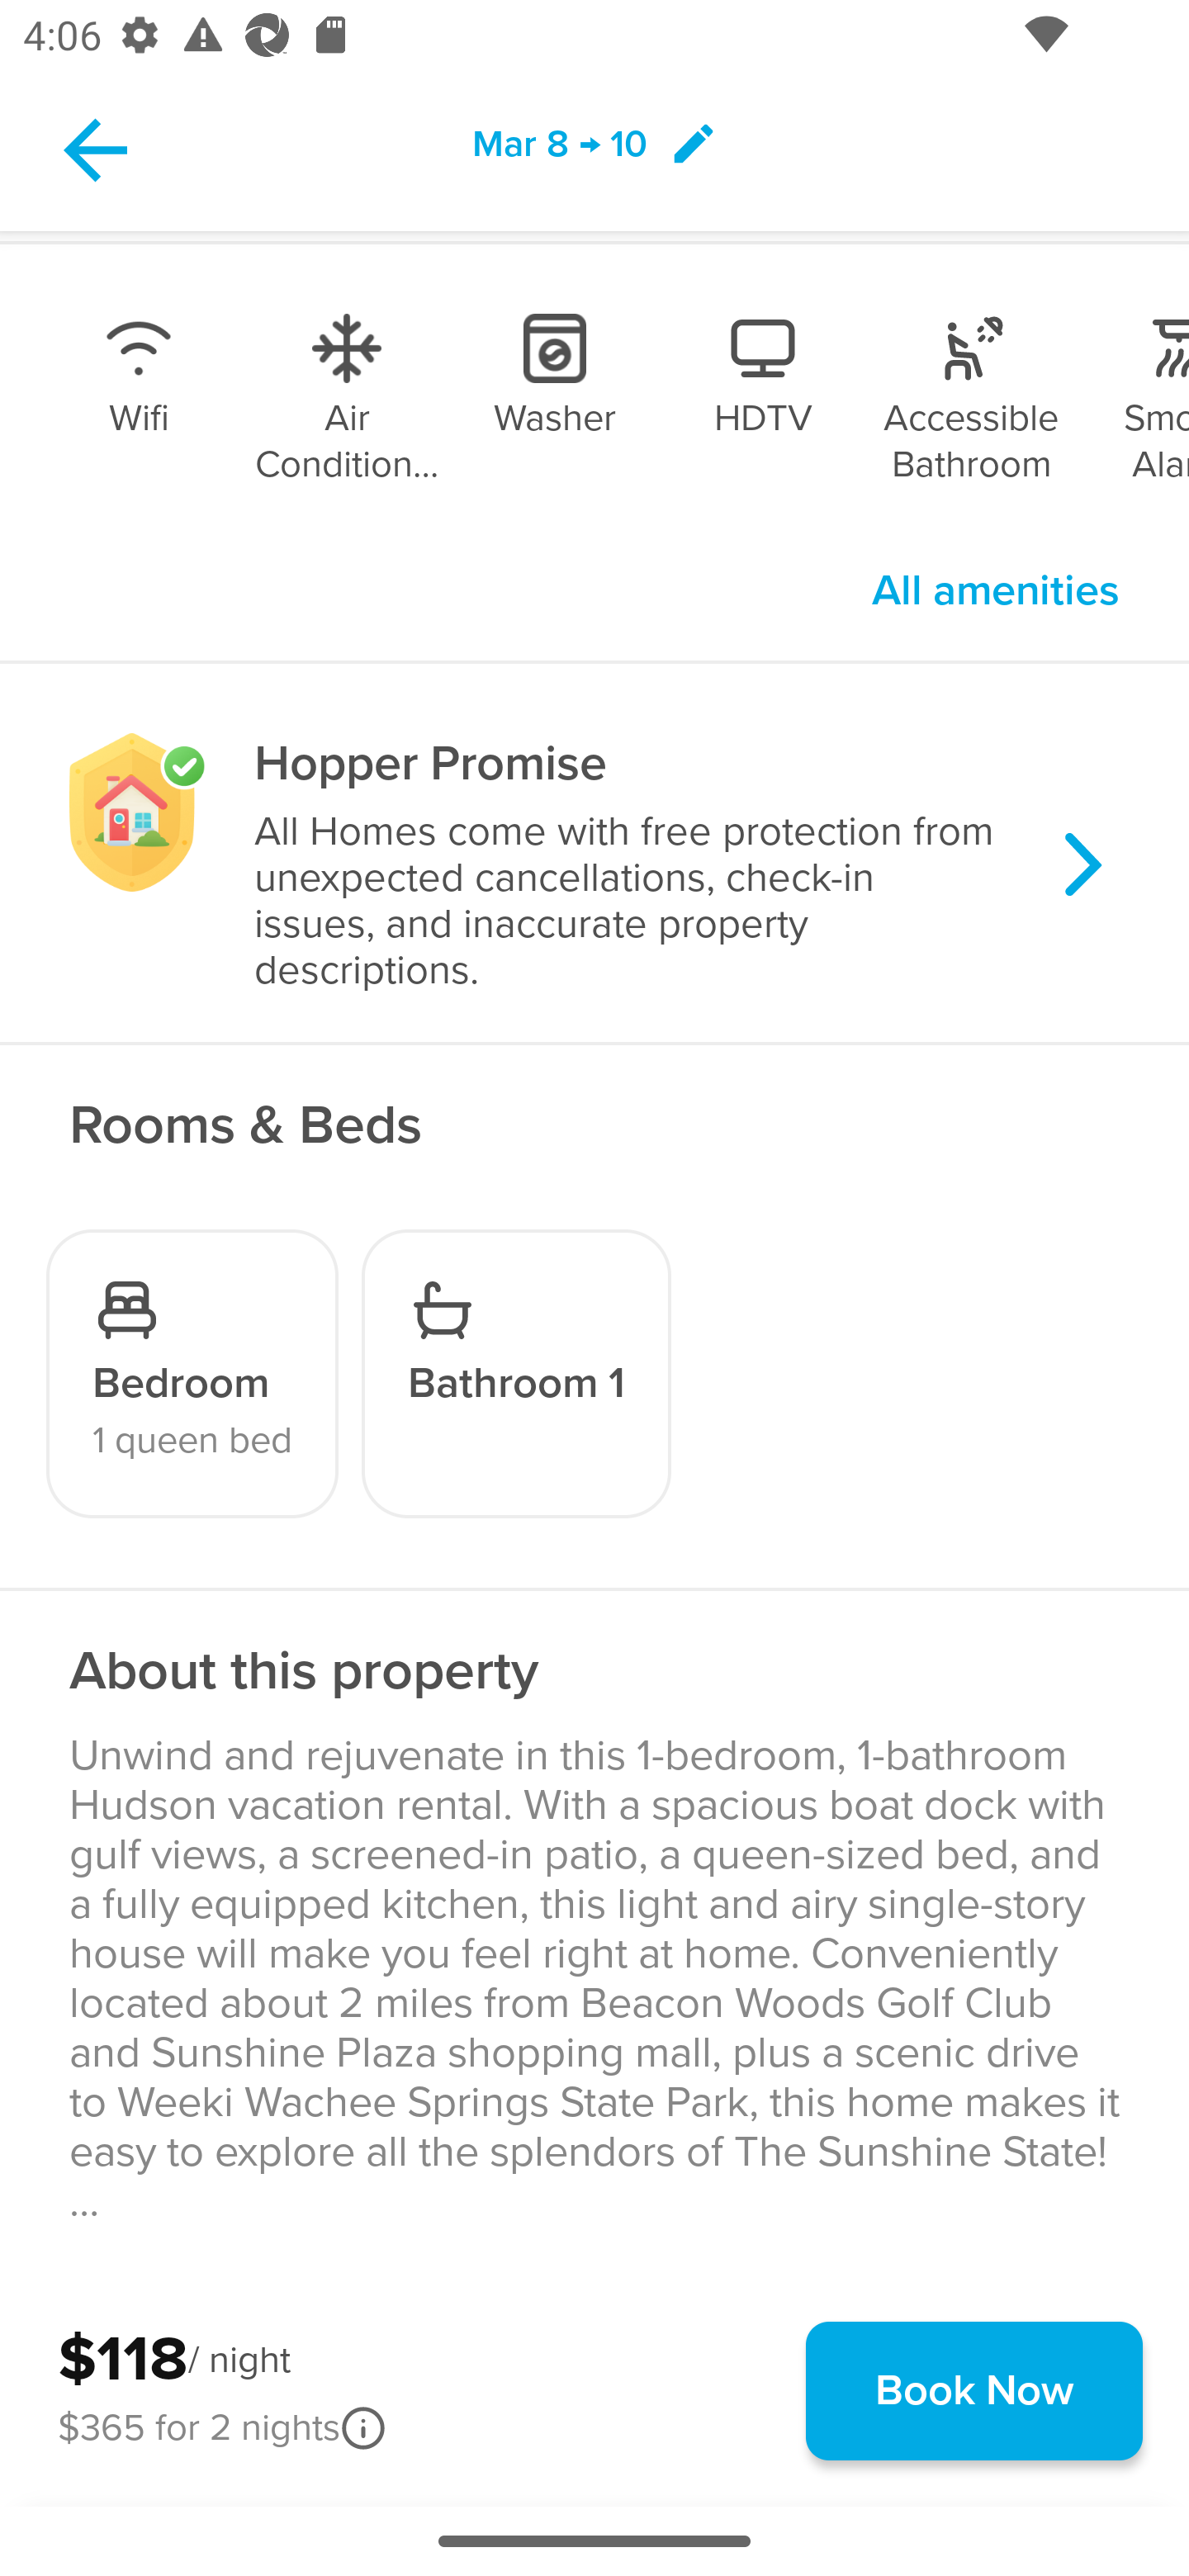 The image size is (1189, 2576). Describe the element at coordinates (996, 591) in the screenshot. I see `All amenities` at that location.